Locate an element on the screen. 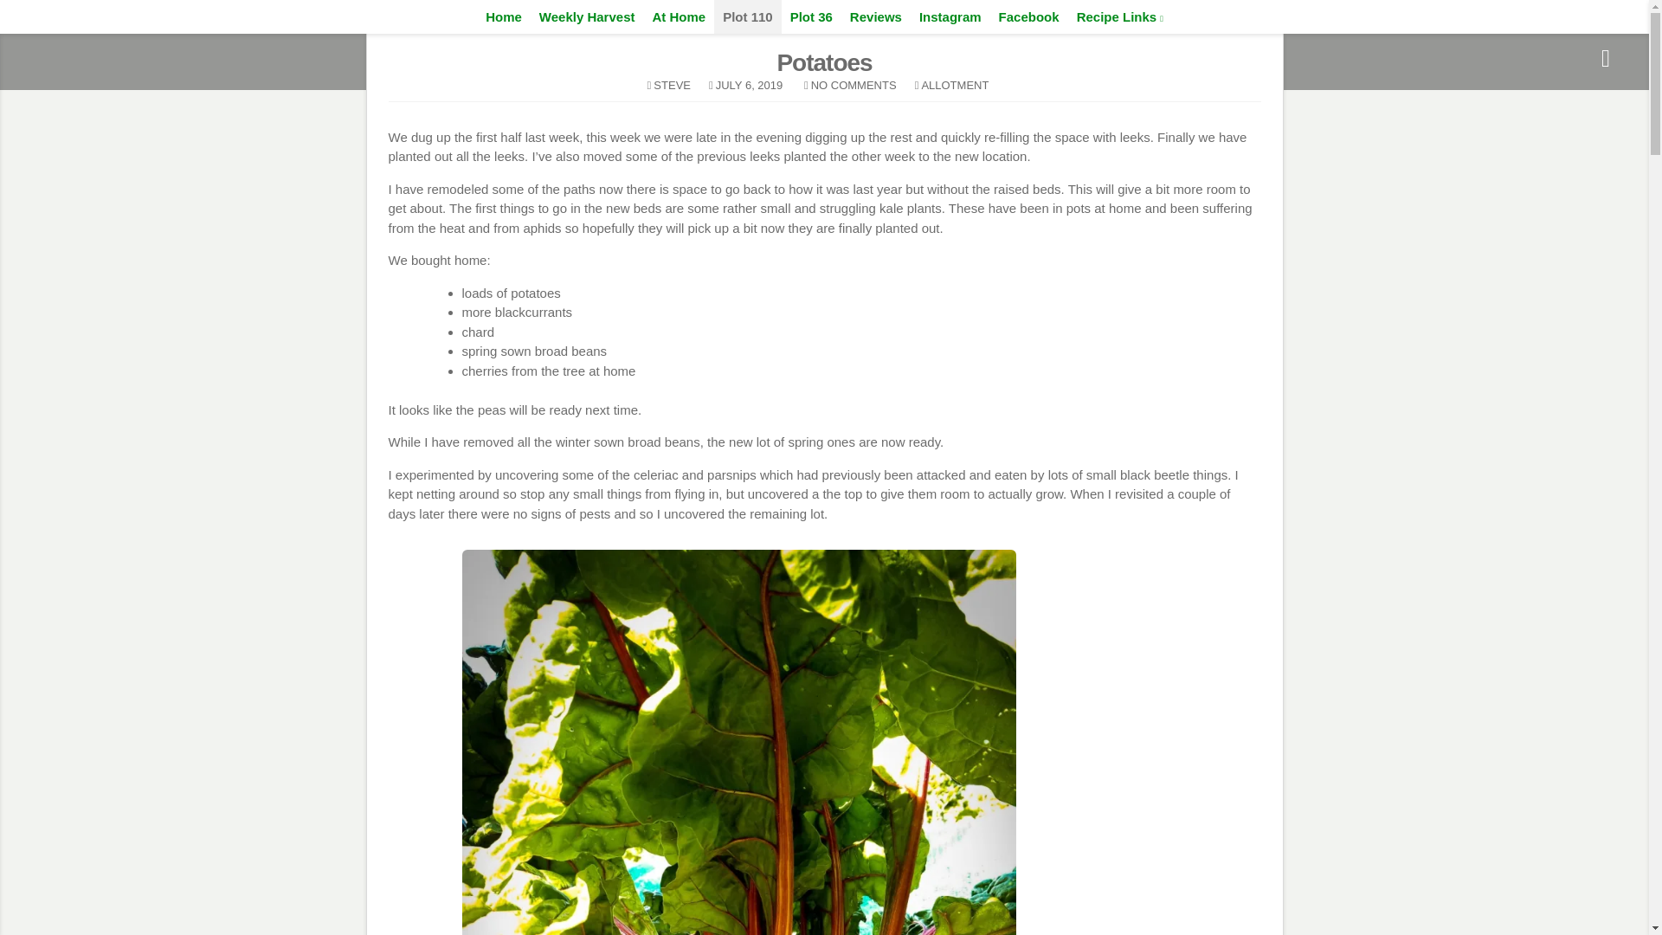 The height and width of the screenshot is (935, 1662). Reviews is located at coordinates (876, 16).